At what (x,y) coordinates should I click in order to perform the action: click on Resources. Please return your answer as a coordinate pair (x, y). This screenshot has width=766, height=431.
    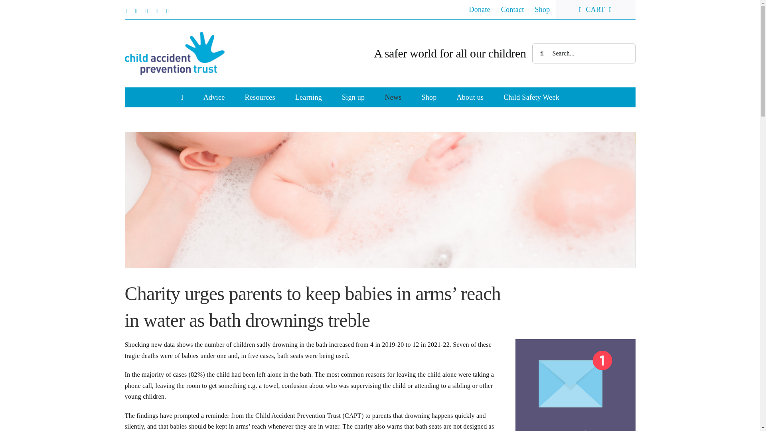
    Looking at the image, I should click on (259, 97).